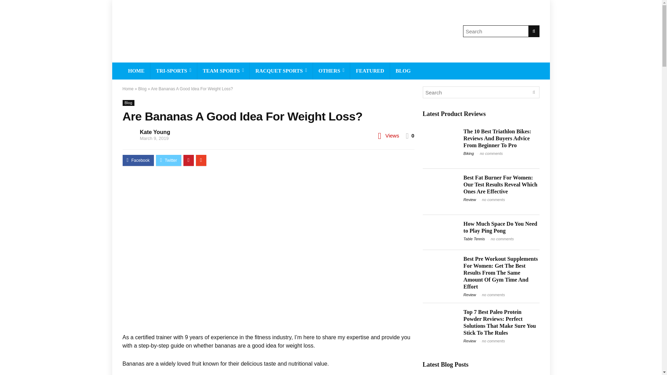 Image resolution: width=667 pixels, height=375 pixels. Describe the element at coordinates (142, 89) in the screenshot. I see `Blog` at that location.